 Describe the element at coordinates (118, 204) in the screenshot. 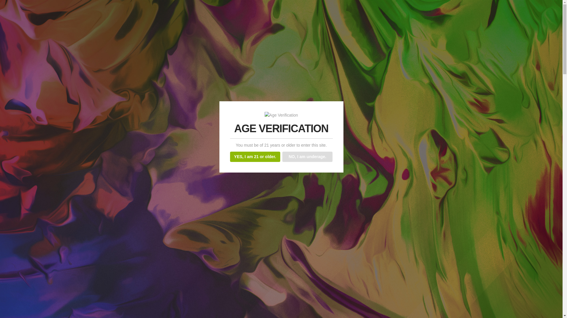

I see `Home` at that location.